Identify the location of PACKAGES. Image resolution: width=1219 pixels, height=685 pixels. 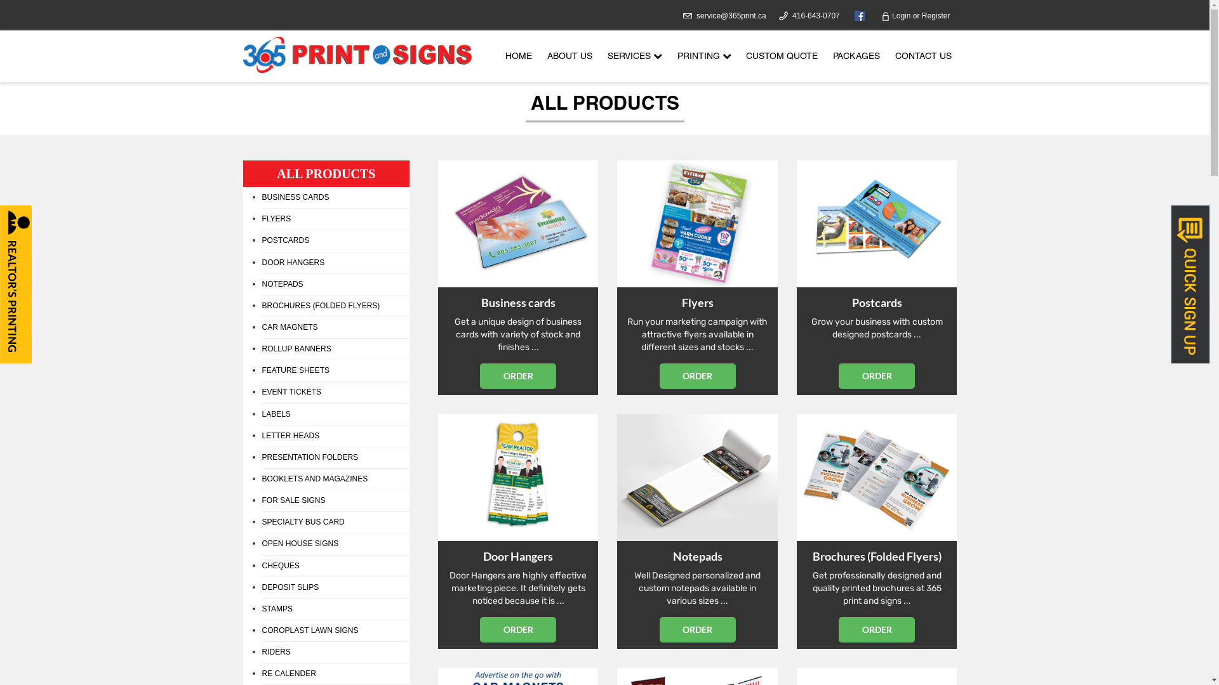
(856, 57).